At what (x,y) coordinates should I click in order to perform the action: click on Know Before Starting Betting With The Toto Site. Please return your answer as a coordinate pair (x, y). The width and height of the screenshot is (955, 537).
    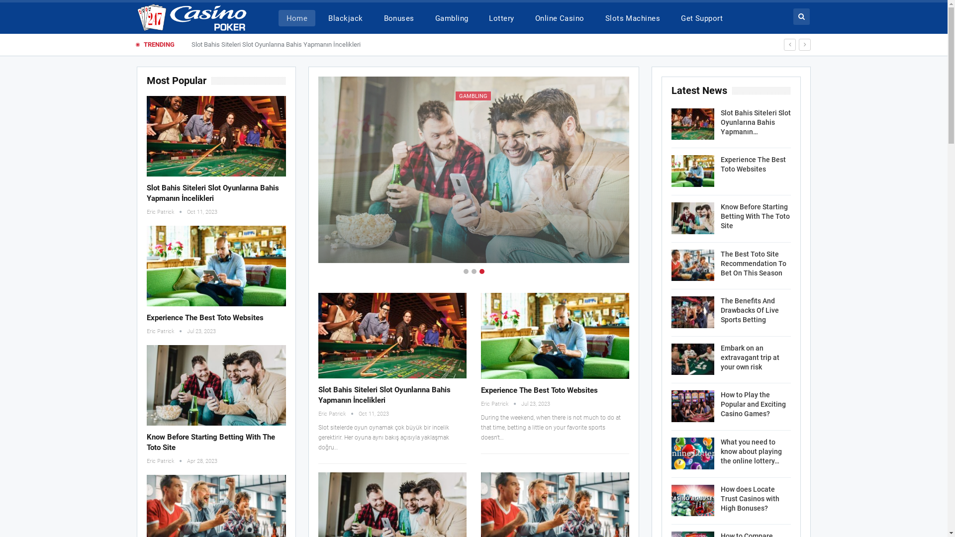
    Looking at the image, I should click on (755, 216).